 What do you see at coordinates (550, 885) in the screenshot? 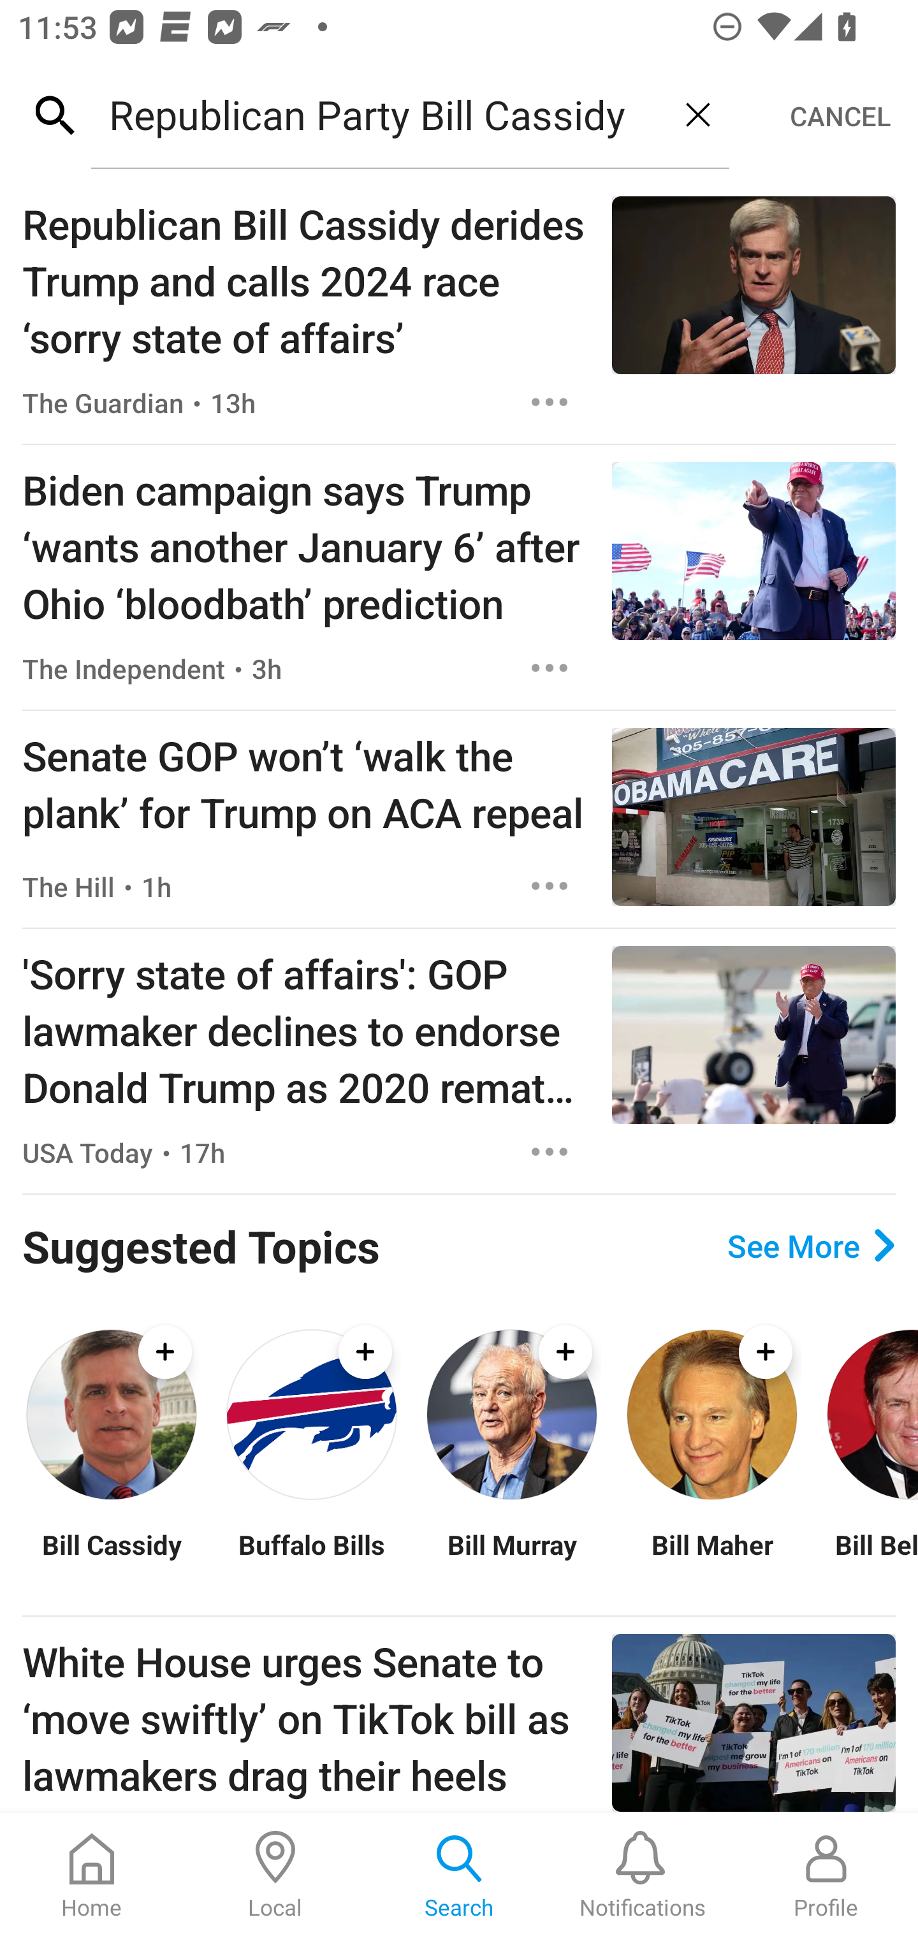
I see `Options` at bounding box center [550, 885].